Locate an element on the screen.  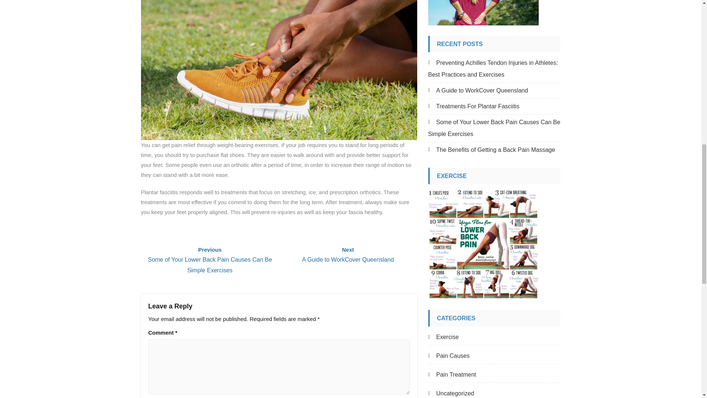
Some of Your Lower Back Pain Causes Can Be Simple Exercises is located at coordinates (348, 255).